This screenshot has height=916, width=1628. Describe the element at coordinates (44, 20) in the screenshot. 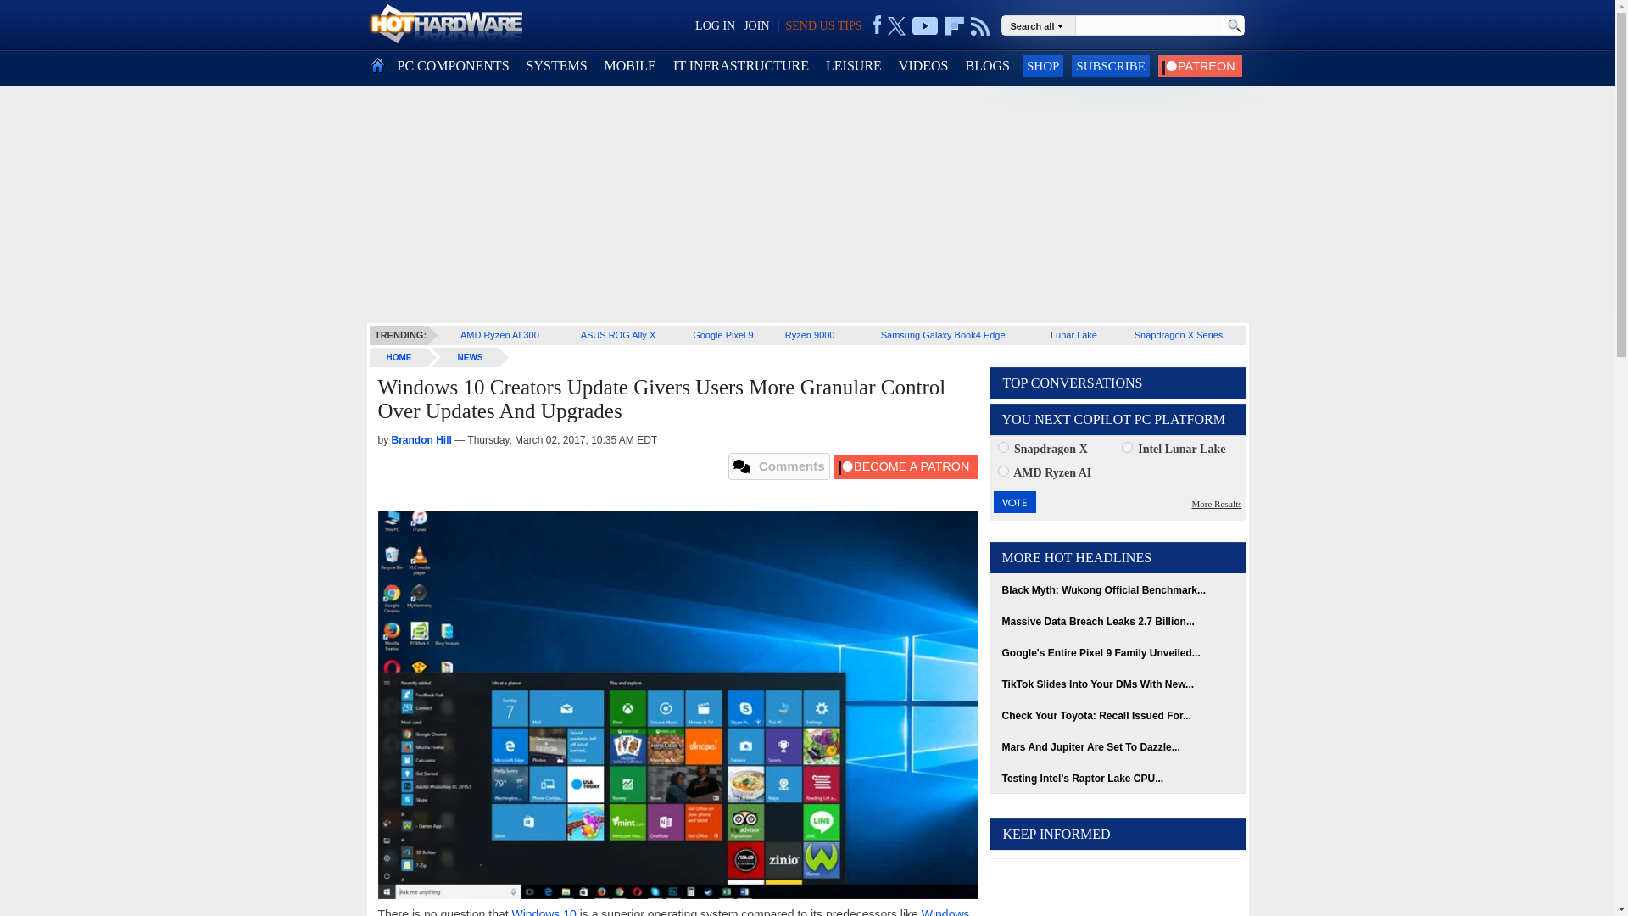

I see `SIGN OUT` at that location.